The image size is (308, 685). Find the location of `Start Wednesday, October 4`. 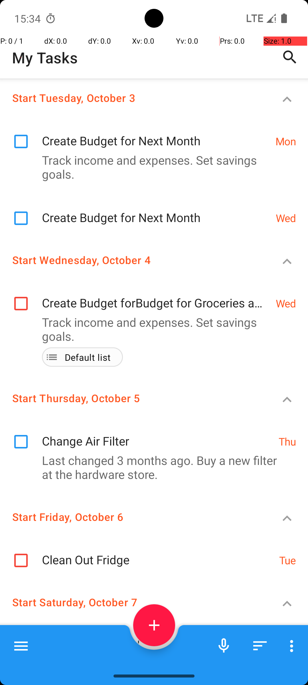

Start Wednesday, October 4 is located at coordinates (133, 260).